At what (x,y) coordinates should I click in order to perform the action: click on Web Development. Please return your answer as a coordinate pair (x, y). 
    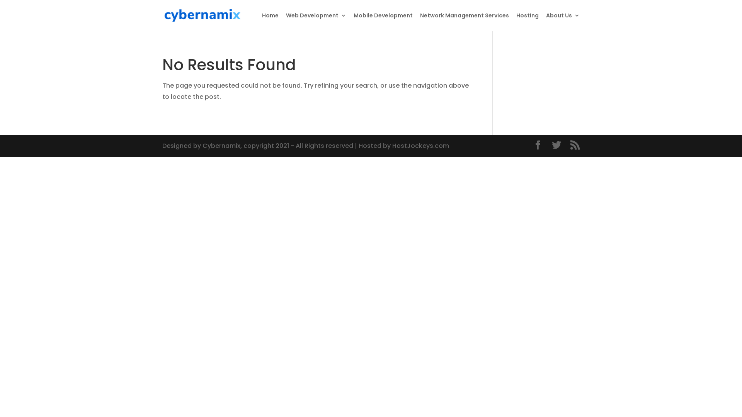
    Looking at the image, I should click on (316, 22).